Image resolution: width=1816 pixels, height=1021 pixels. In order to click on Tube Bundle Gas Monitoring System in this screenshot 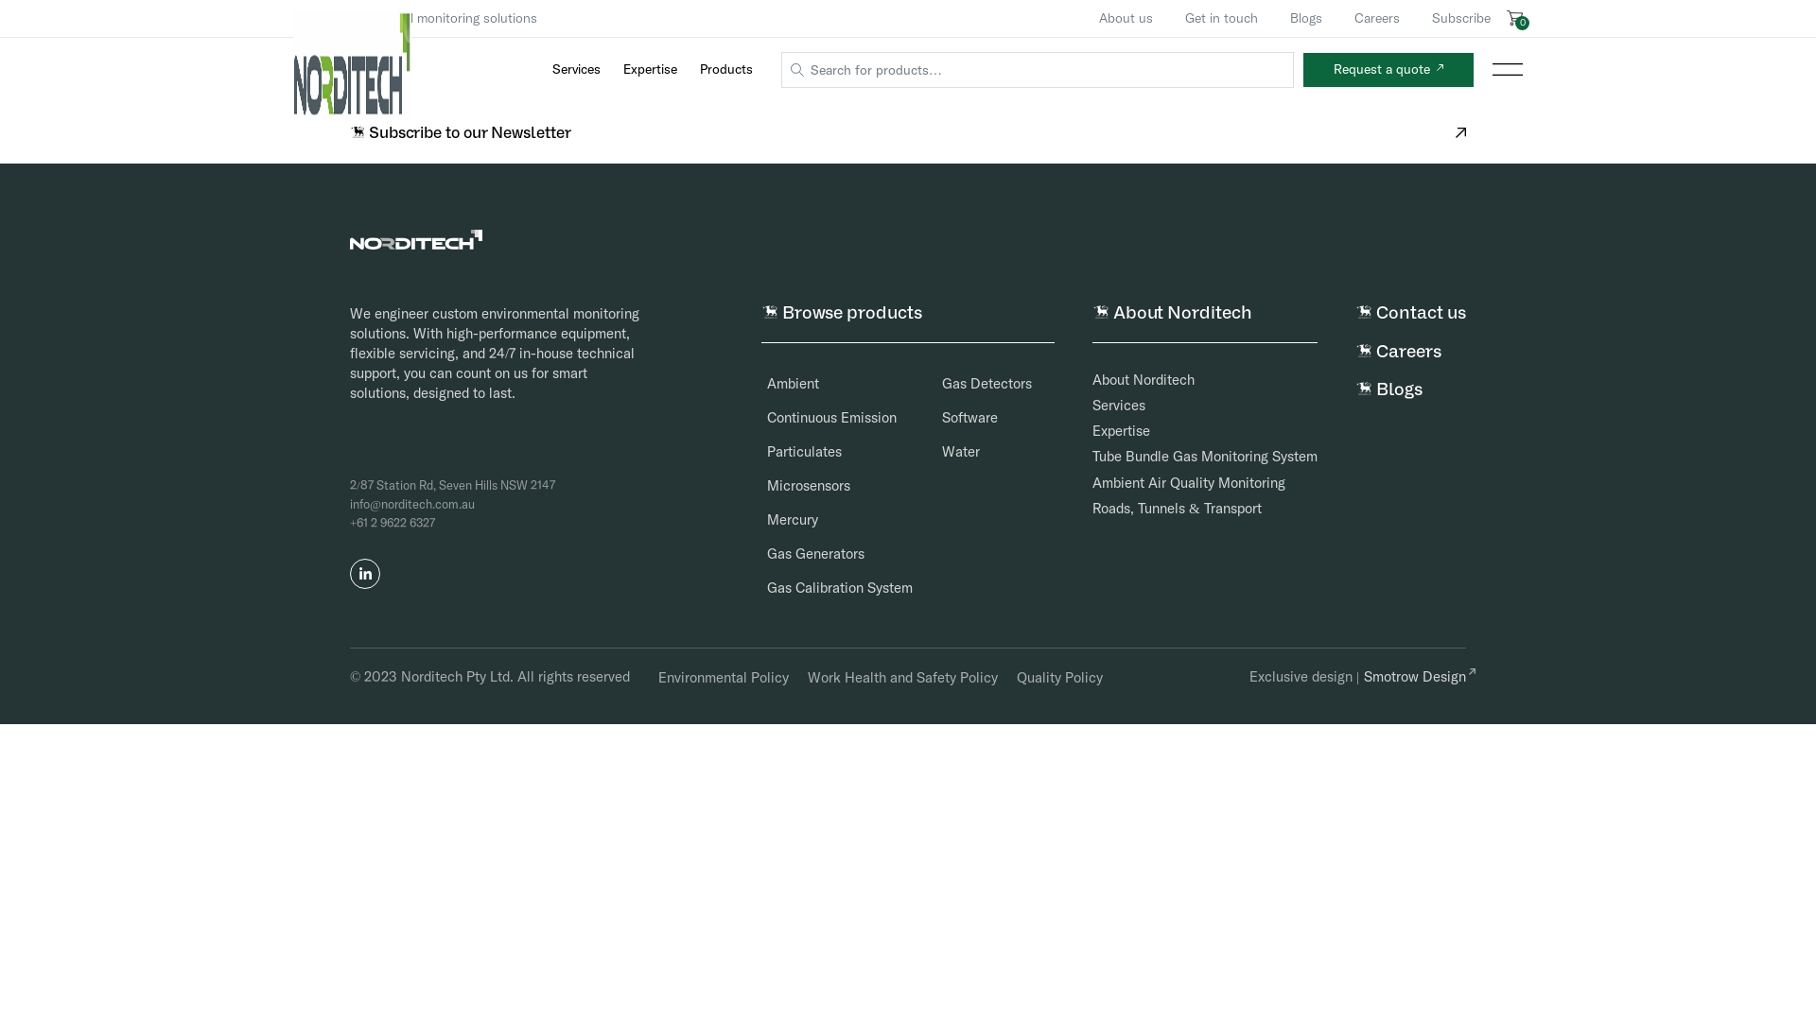, I will do `click(1205, 456)`.